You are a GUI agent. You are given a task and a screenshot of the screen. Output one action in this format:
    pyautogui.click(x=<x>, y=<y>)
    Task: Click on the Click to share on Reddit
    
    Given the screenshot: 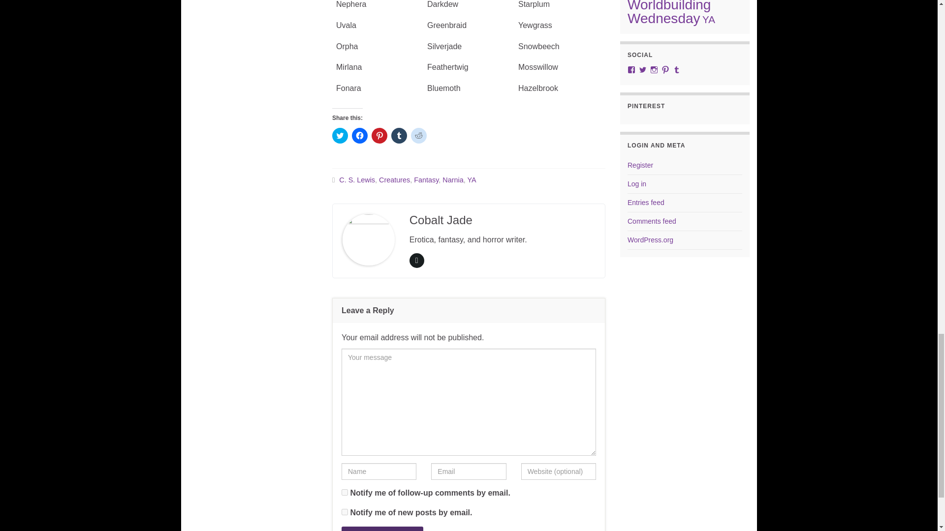 What is the action you would take?
    pyautogui.click(x=419, y=136)
    